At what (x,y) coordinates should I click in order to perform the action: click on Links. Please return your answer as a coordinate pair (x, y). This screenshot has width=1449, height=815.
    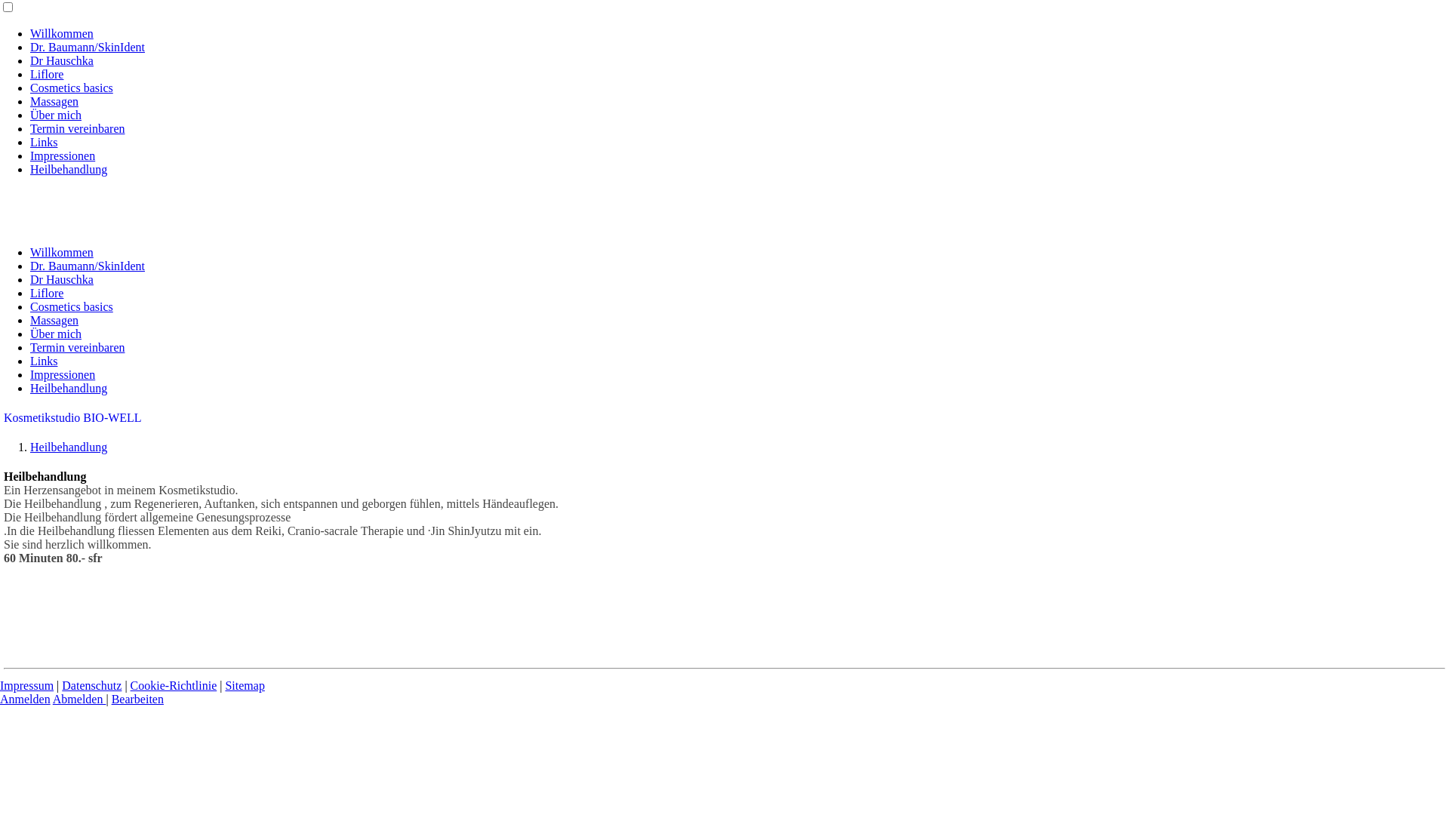
    Looking at the image, I should click on (44, 142).